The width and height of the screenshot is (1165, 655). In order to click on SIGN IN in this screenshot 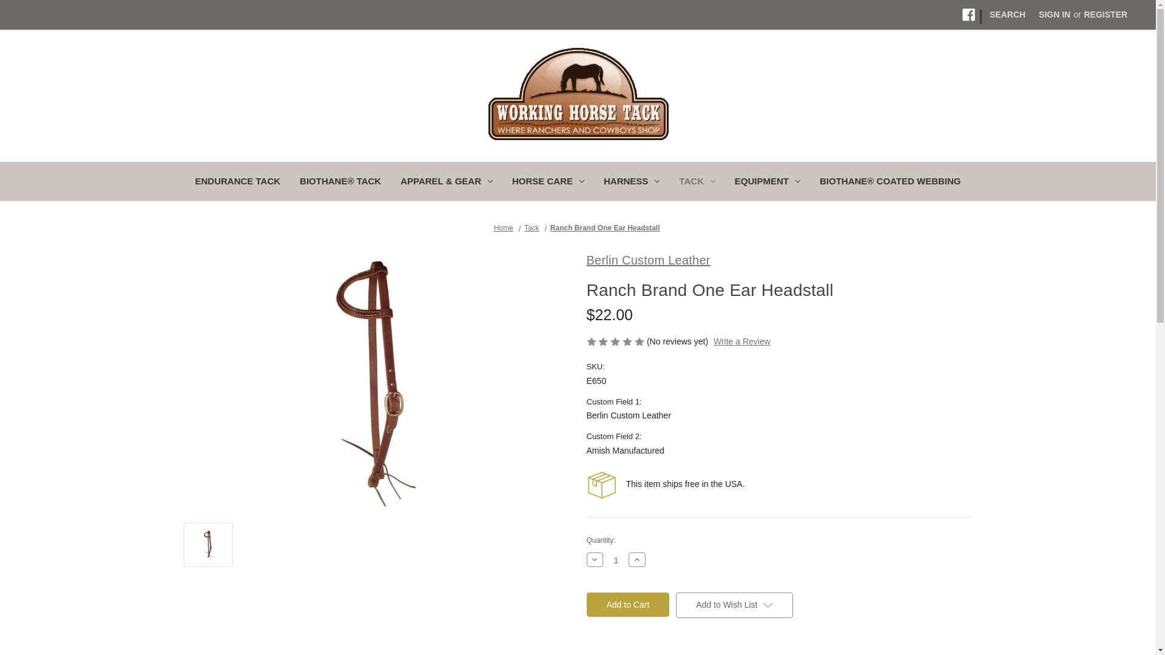, I will do `click(1055, 15)`.